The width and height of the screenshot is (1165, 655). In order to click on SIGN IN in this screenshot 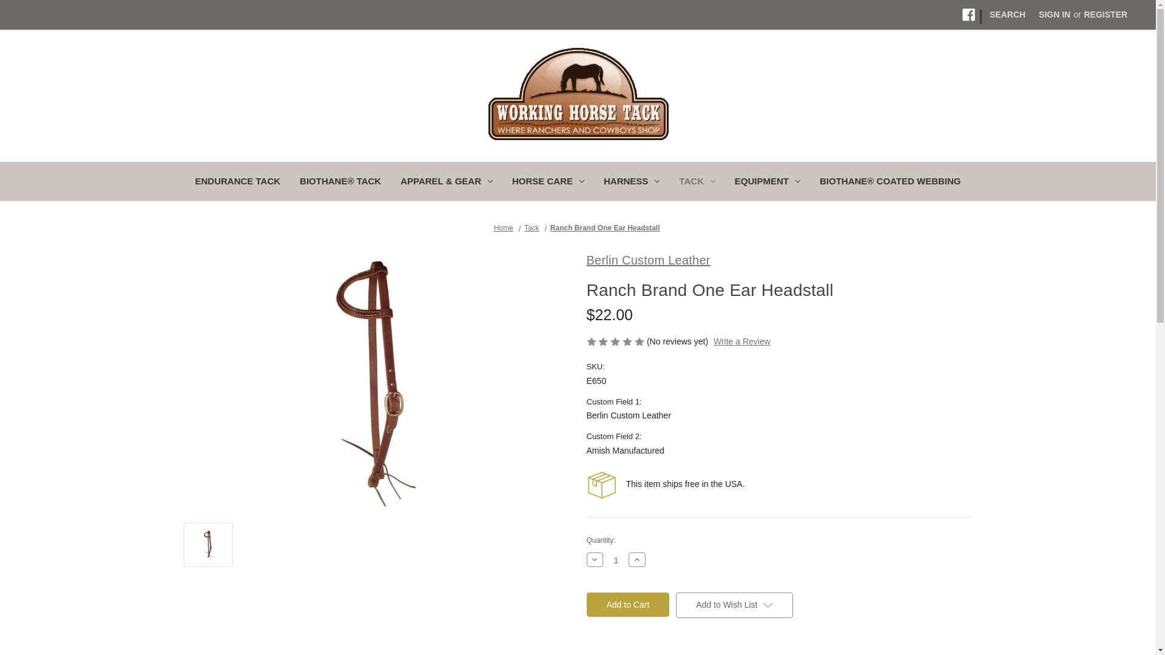, I will do `click(1055, 15)`.